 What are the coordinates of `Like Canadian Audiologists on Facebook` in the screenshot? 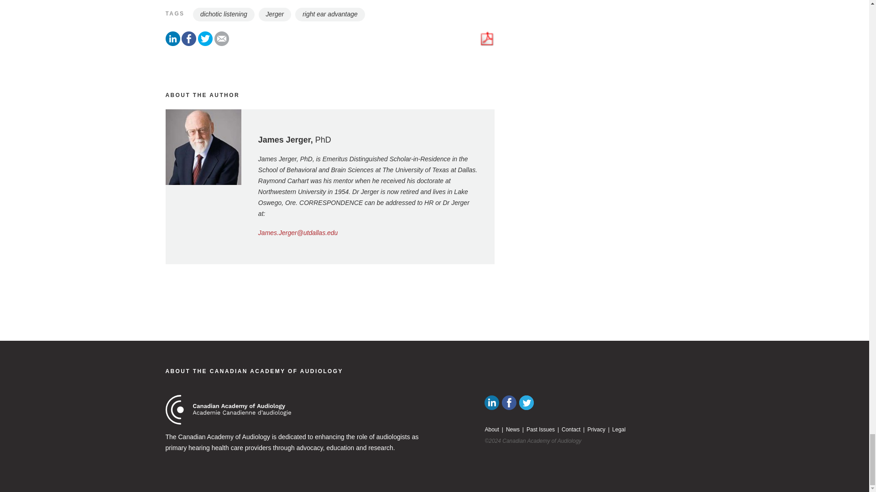 It's located at (509, 403).